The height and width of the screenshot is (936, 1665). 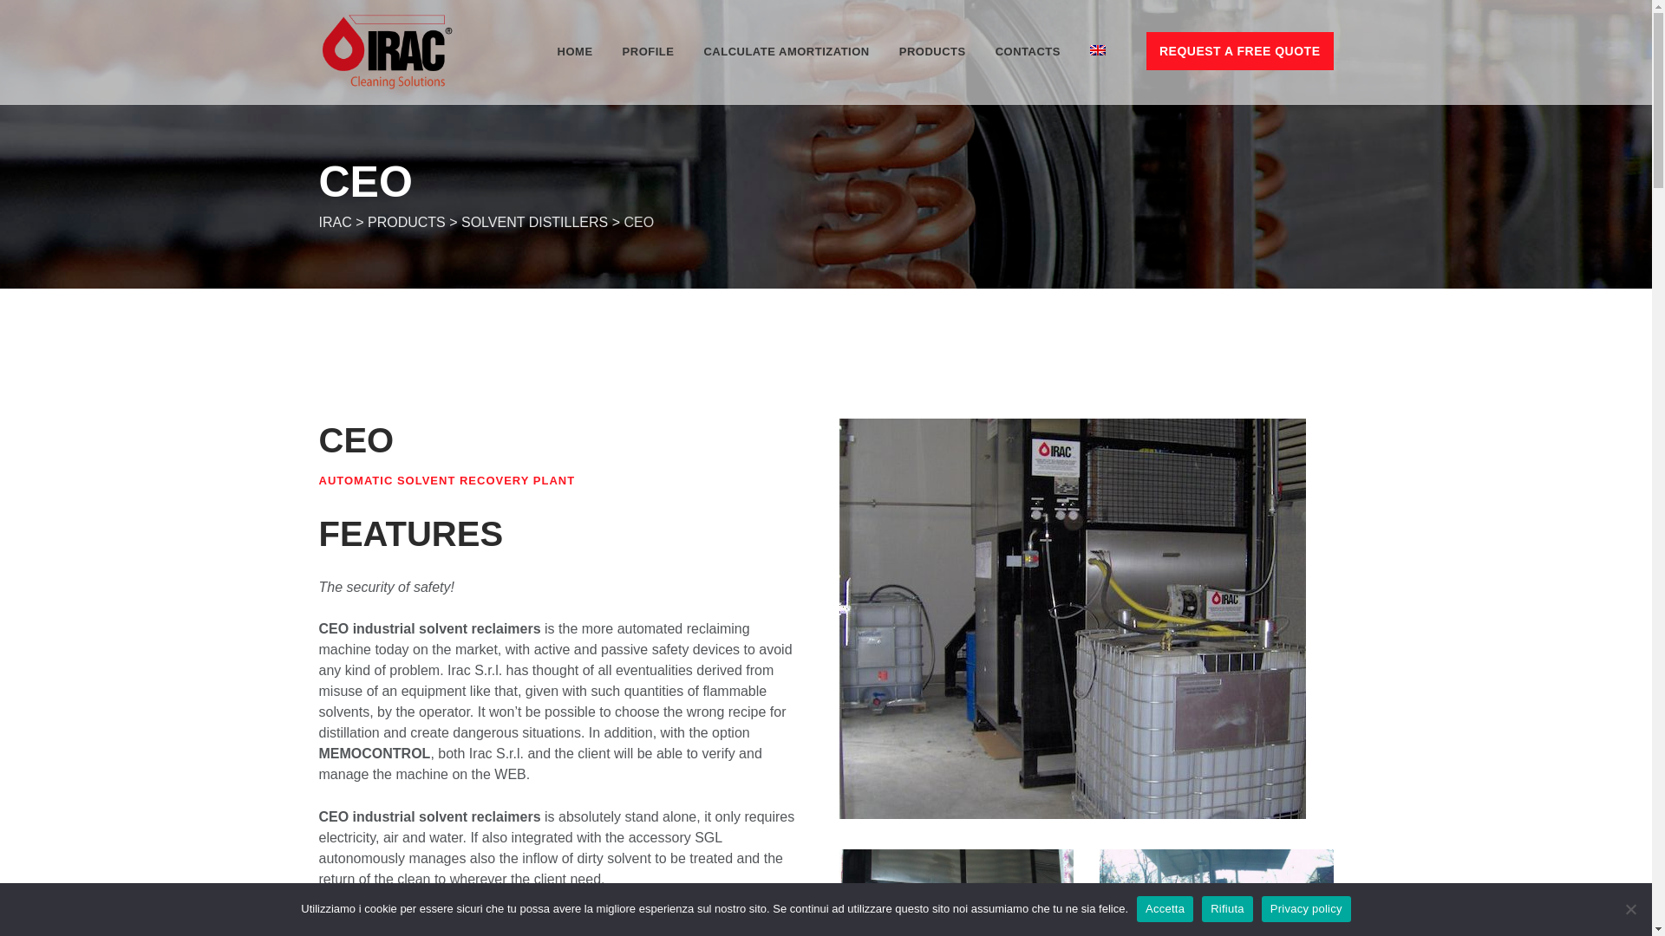 What do you see at coordinates (1216, 893) in the screenshot?
I see `Carta Stampa 007` at bounding box center [1216, 893].